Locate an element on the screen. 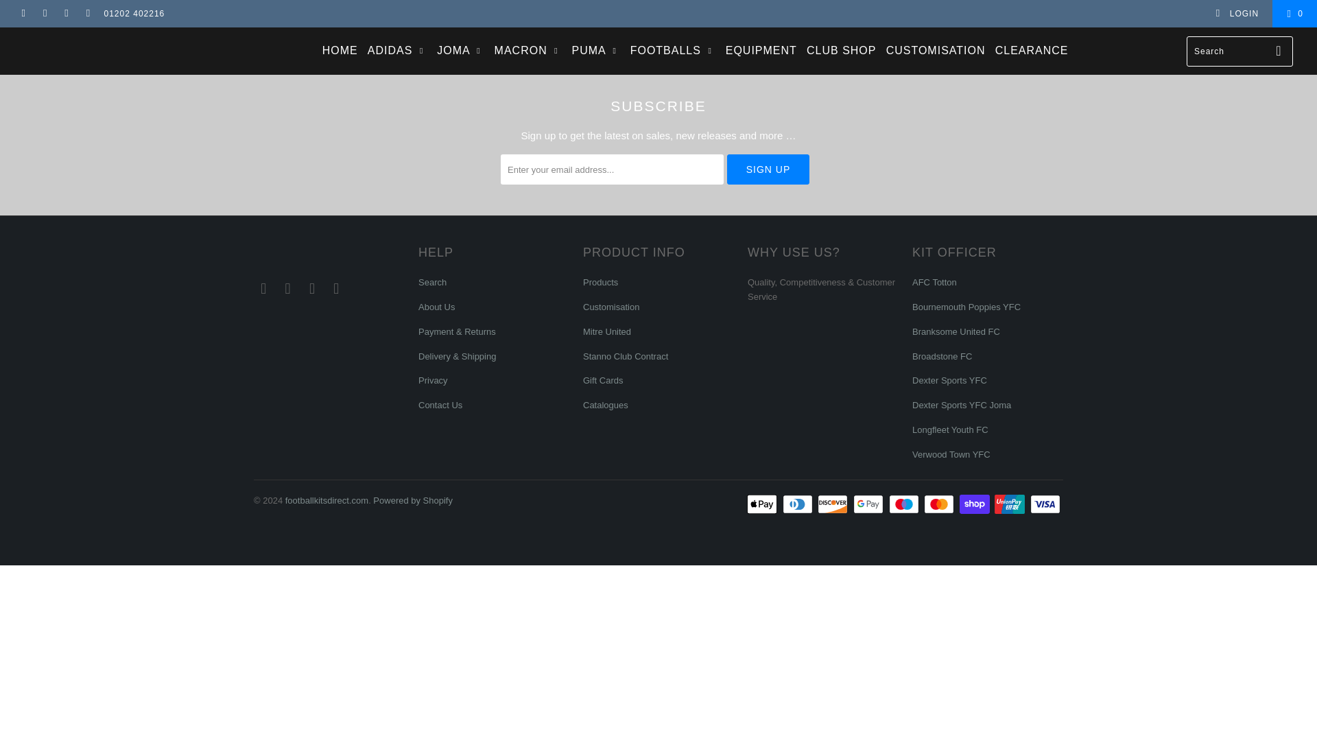  footballkitsdirect.com is located at coordinates (112, 37).